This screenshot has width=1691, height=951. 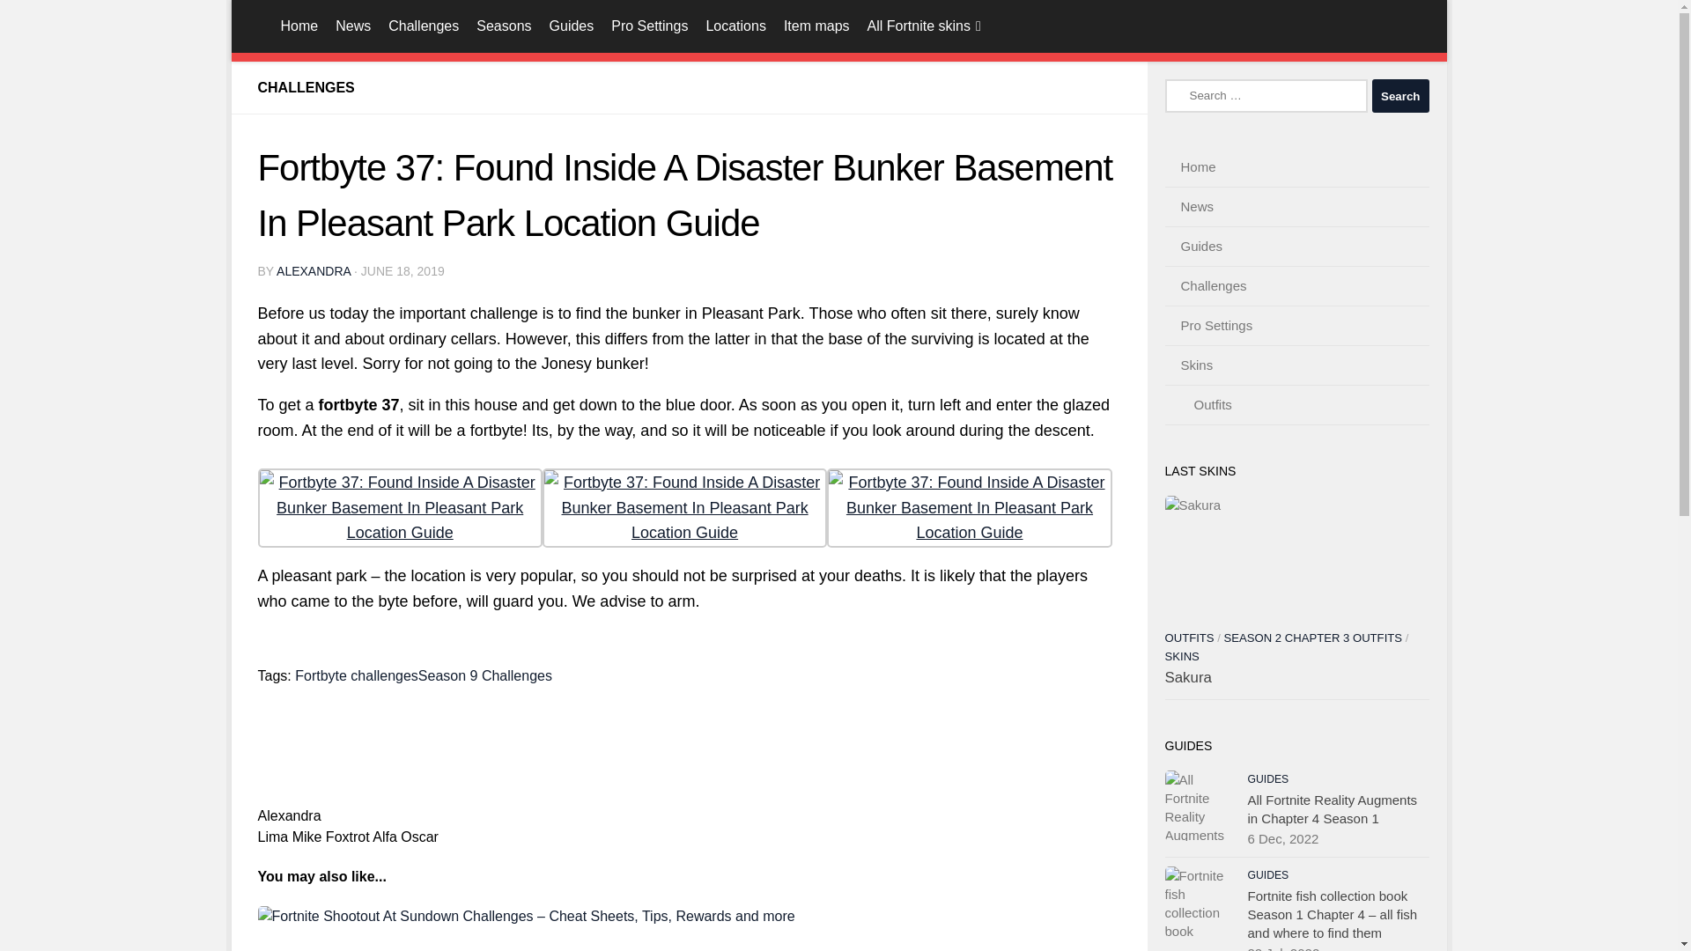 I want to click on Skip to content, so click(x=306, y=24).